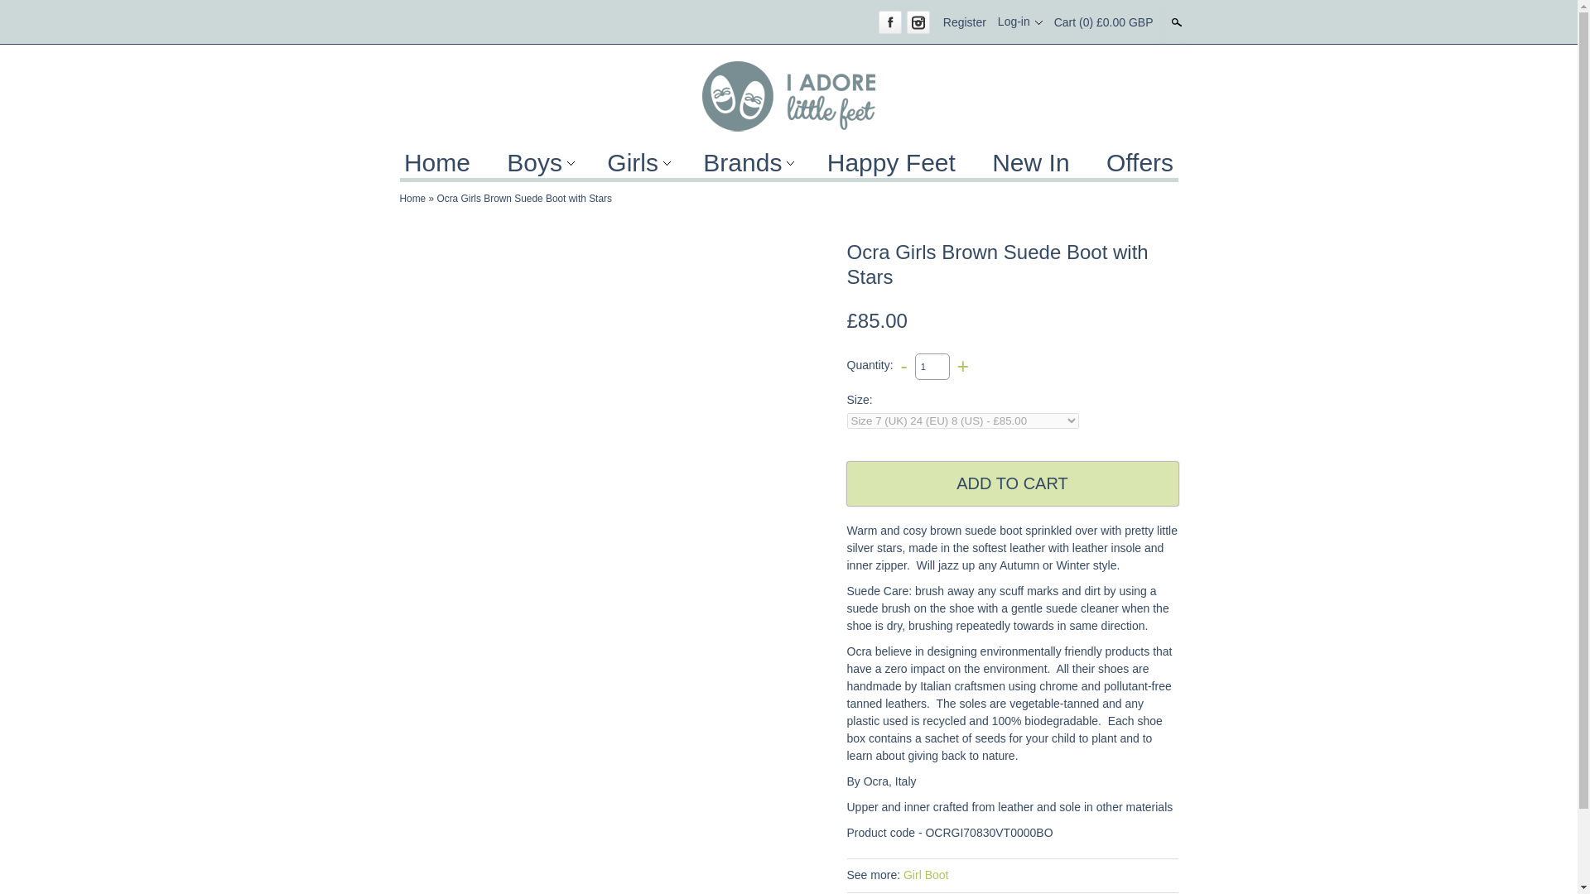  What do you see at coordinates (1012, 483) in the screenshot?
I see `Add to cart` at bounding box center [1012, 483].